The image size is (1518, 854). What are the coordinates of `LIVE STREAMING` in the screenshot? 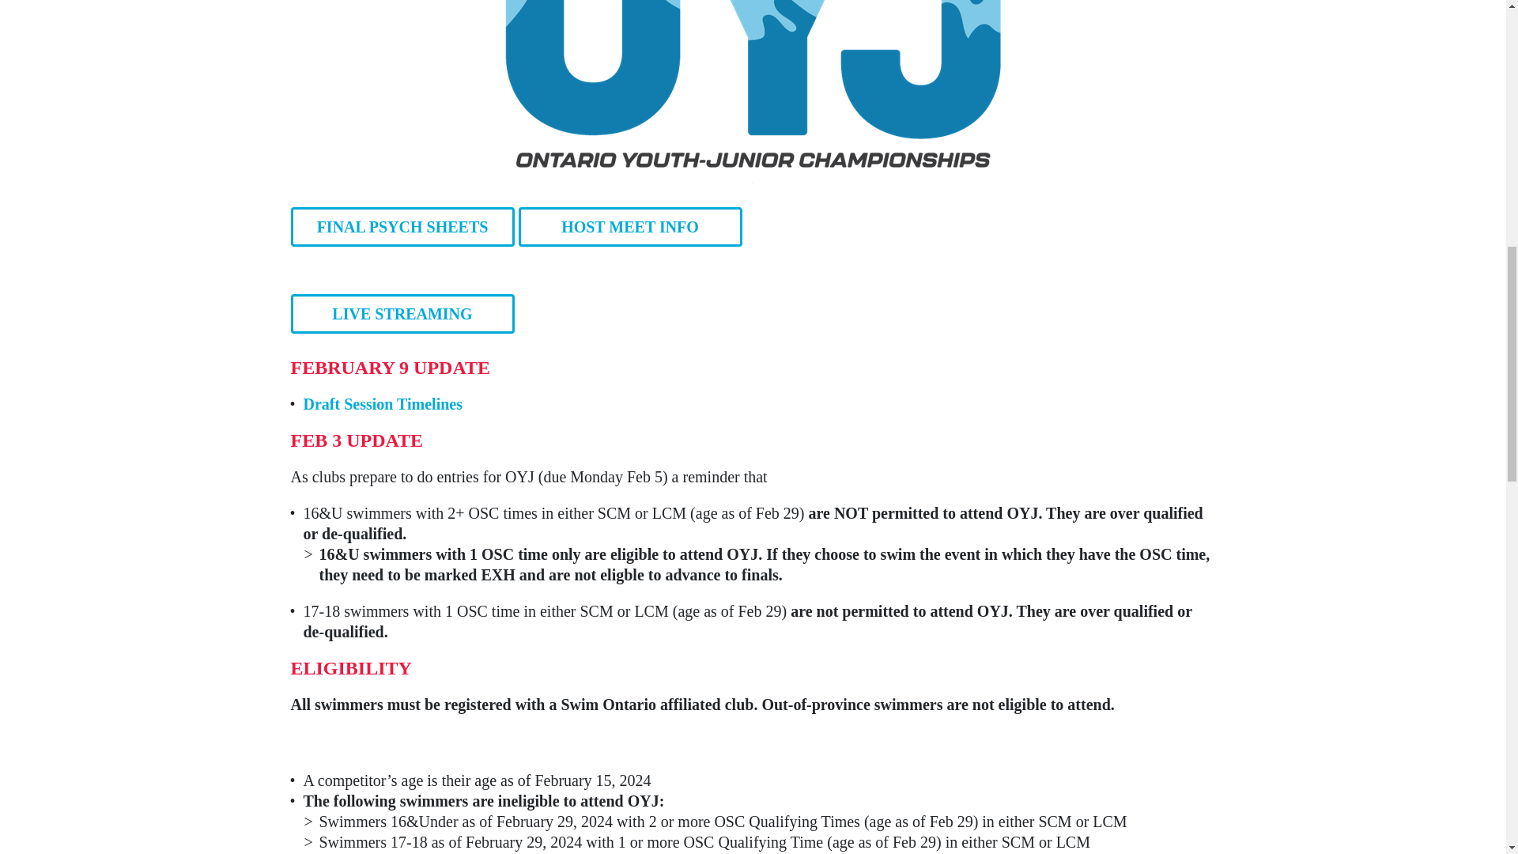 It's located at (402, 313).